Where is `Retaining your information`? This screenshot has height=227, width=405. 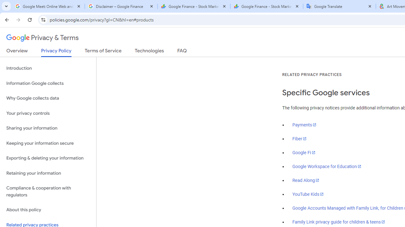
Retaining your information is located at coordinates (48, 173).